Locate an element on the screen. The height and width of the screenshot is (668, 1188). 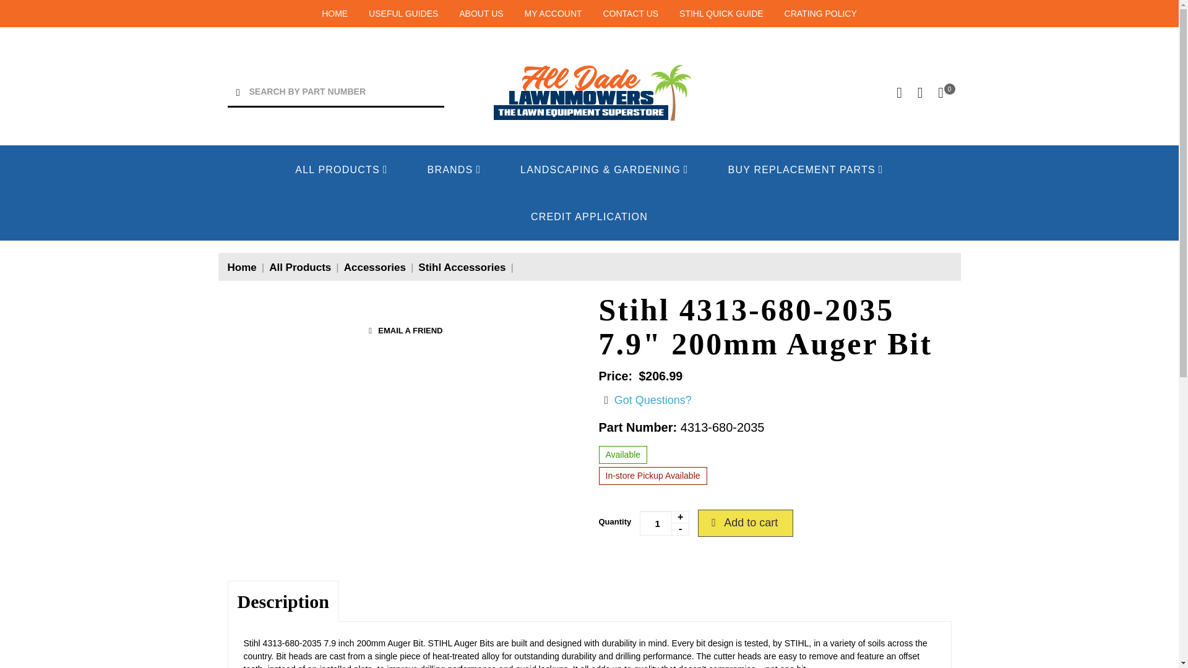
CONTACT US is located at coordinates (630, 14).